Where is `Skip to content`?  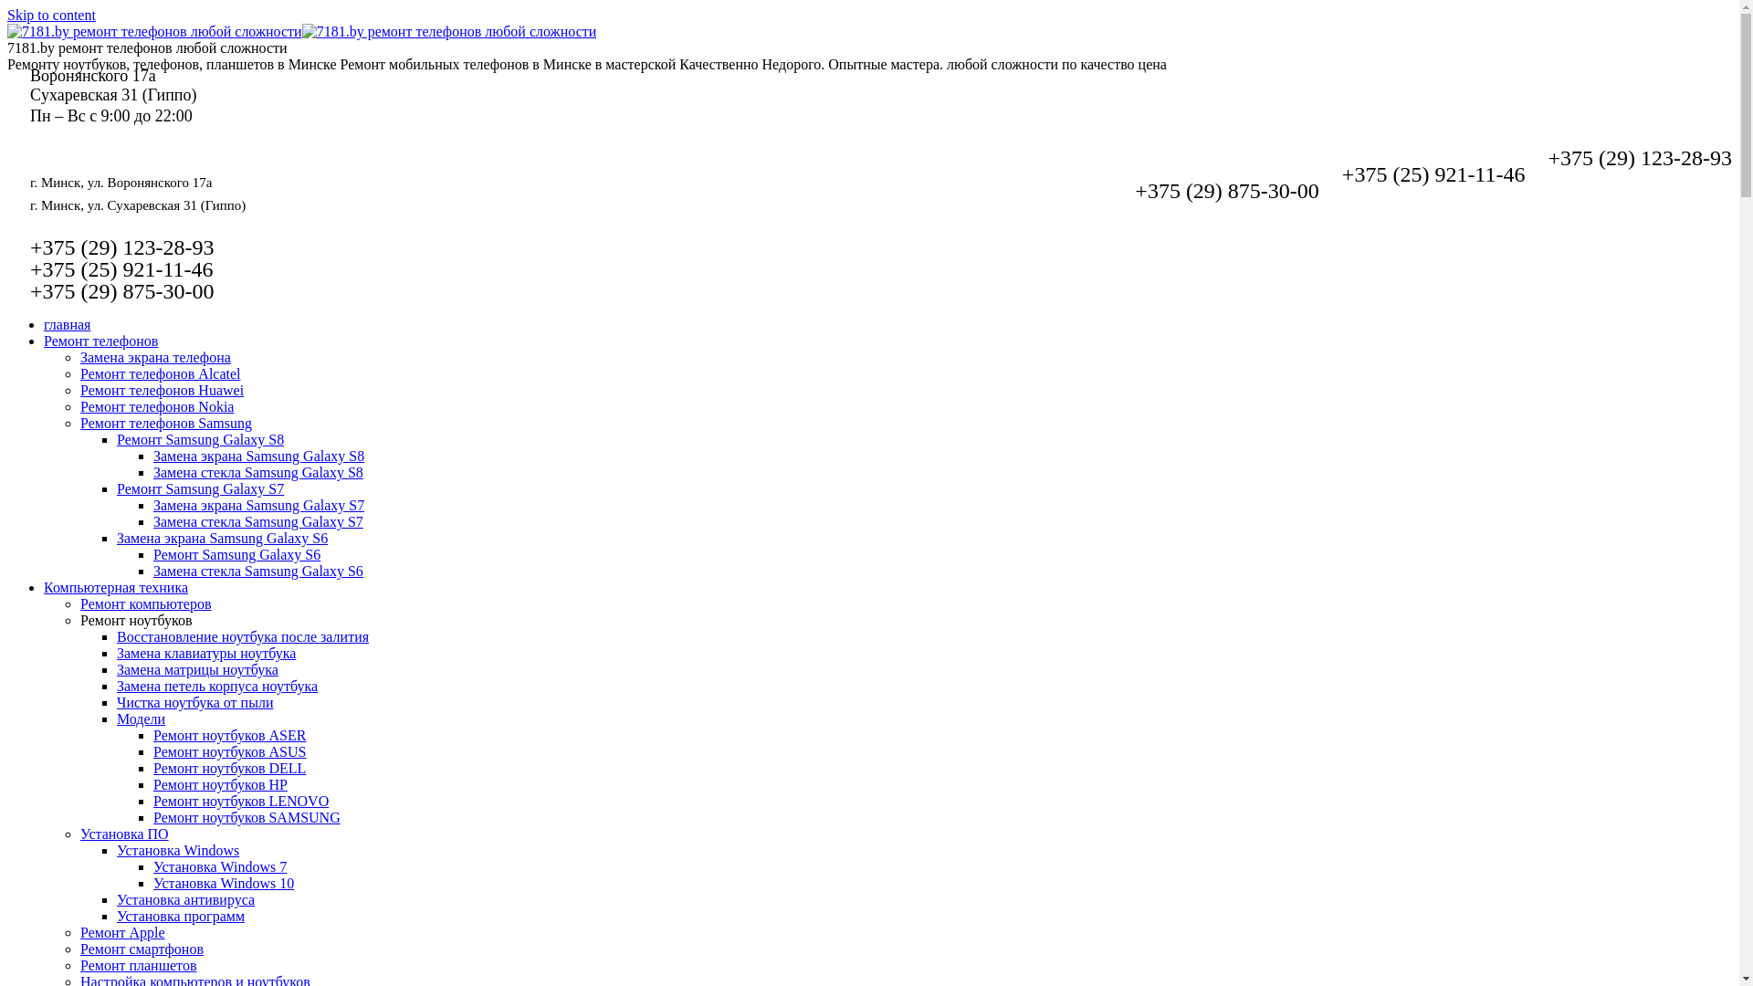 Skip to content is located at coordinates (51, 15).